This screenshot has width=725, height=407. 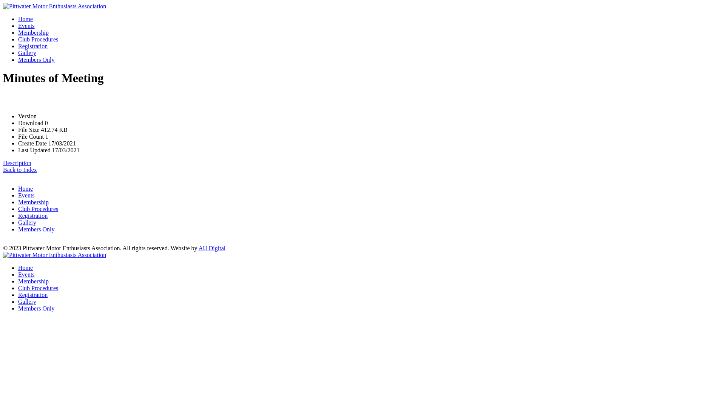 I want to click on Back to Index, so click(x=20, y=170).